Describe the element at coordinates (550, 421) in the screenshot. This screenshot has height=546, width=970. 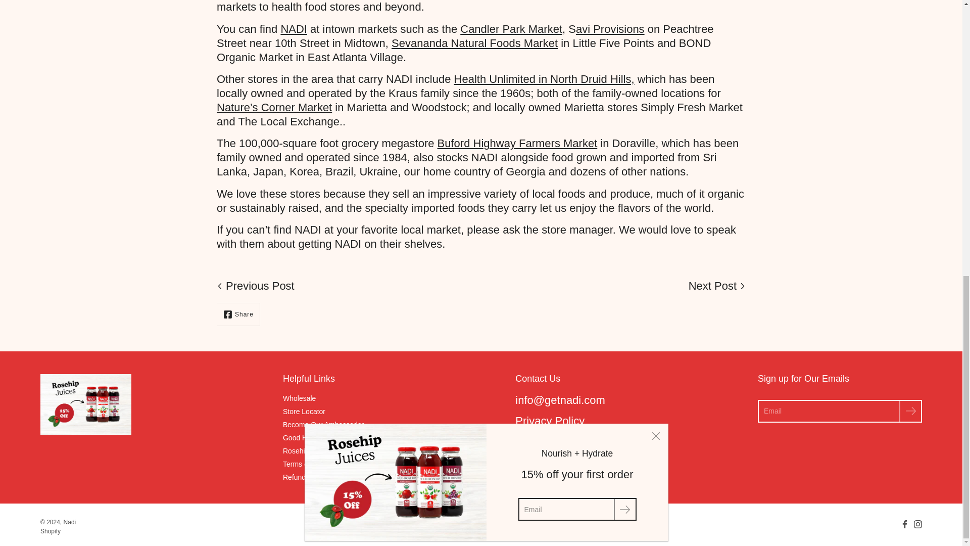
I see `Privacy Policy` at that location.